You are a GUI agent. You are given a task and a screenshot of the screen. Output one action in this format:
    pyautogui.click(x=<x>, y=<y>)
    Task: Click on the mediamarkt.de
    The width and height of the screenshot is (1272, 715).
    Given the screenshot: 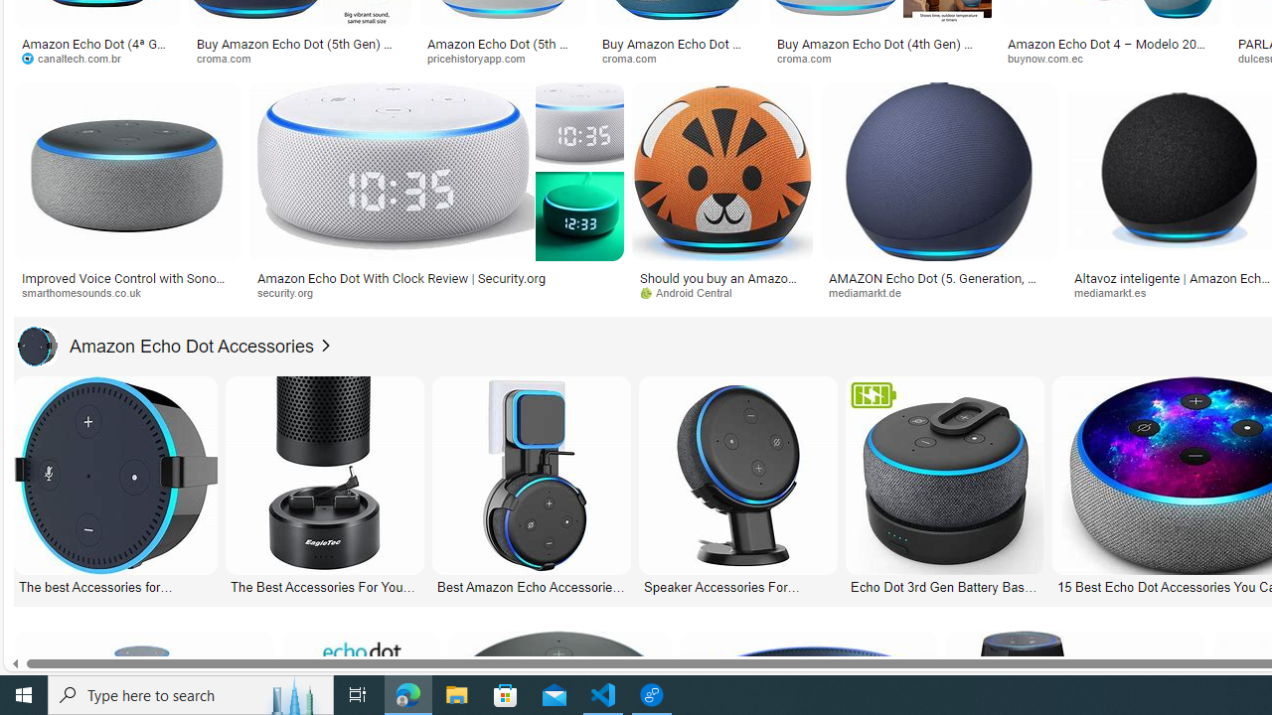 What is the action you would take?
    pyautogui.click(x=873, y=292)
    